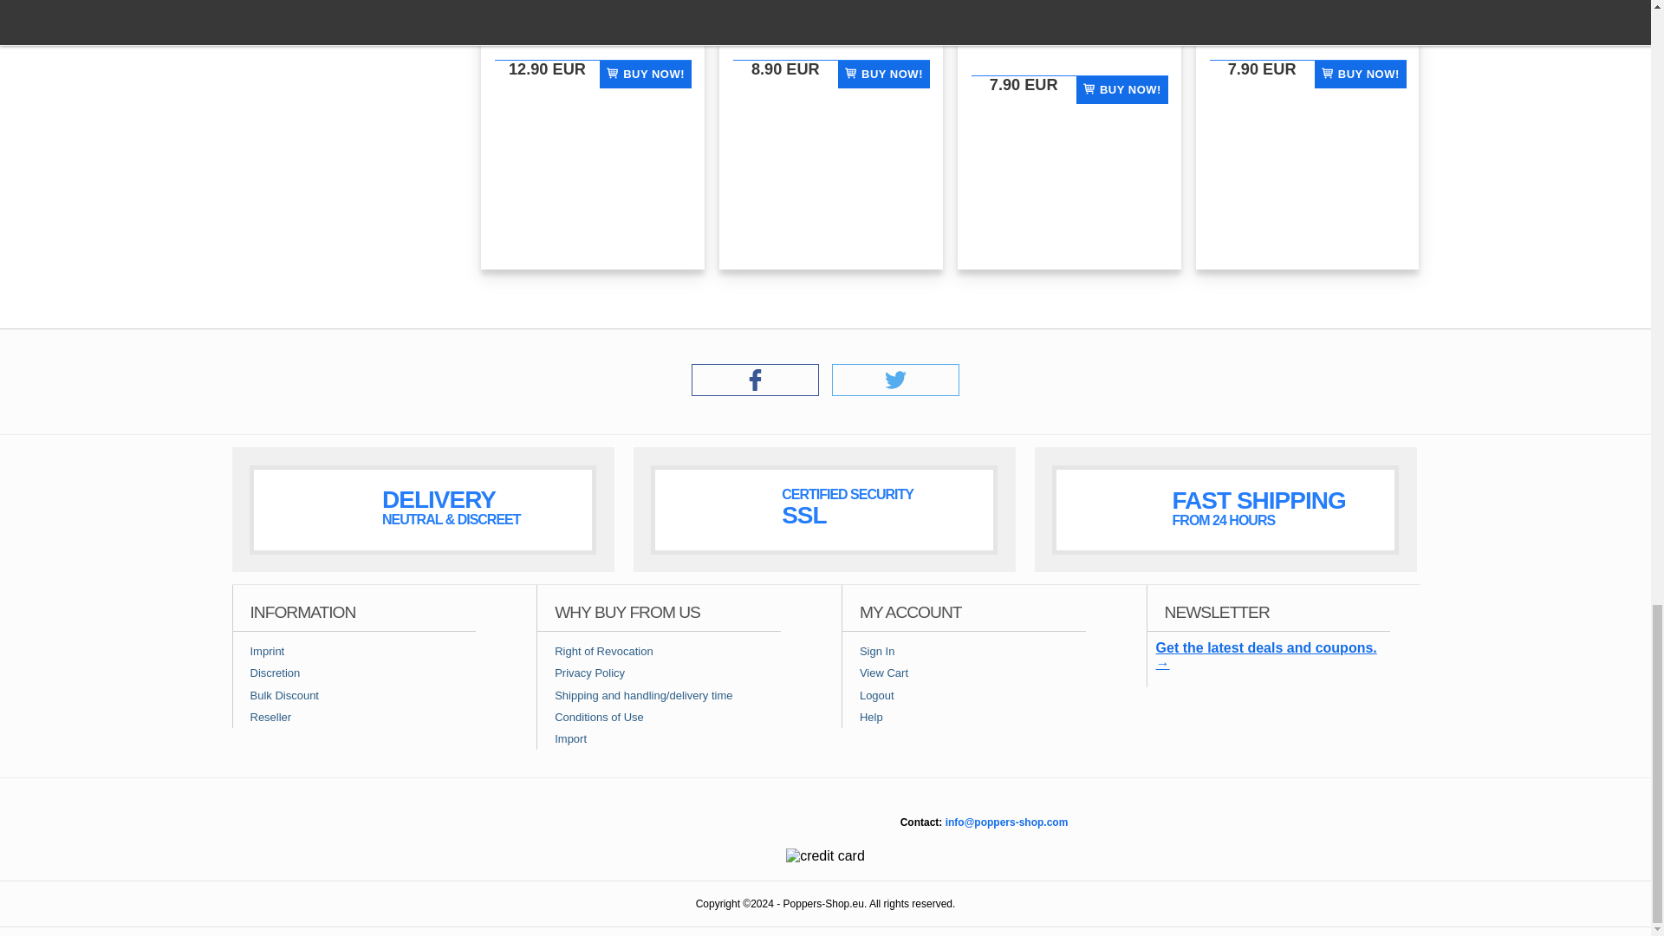 This screenshot has height=936, width=1664. I want to click on Twitter, so click(896, 391).